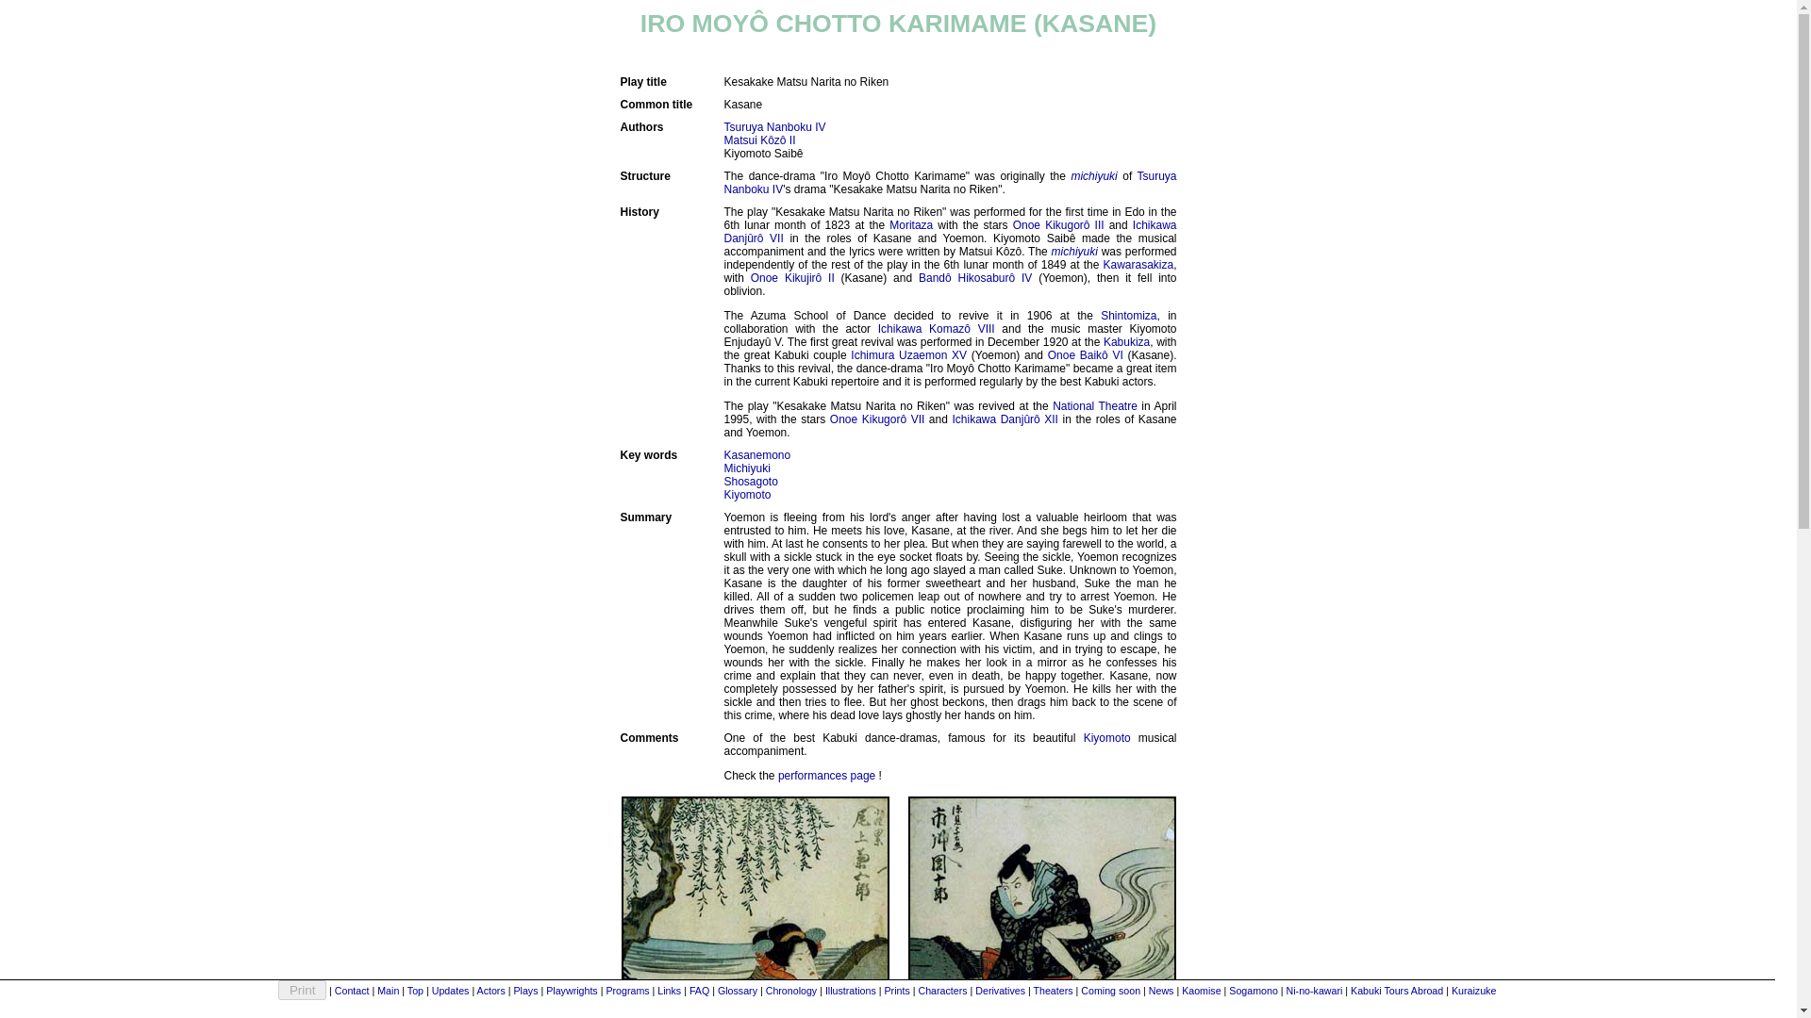 The image size is (1811, 1018). Describe the element at coordinates (1128, 316) in the screenshot. I see `Shintomiza` at that location.